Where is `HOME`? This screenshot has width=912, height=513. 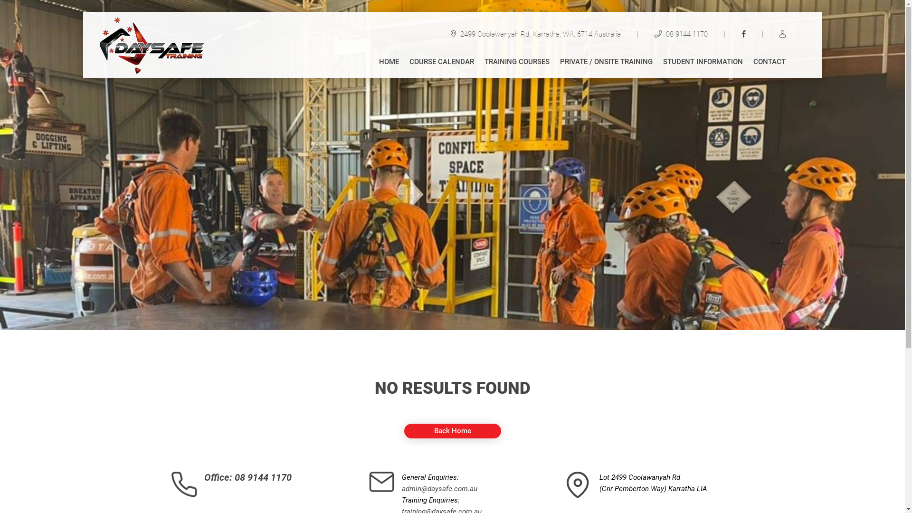
HOME is located at coordinates (389, 64).